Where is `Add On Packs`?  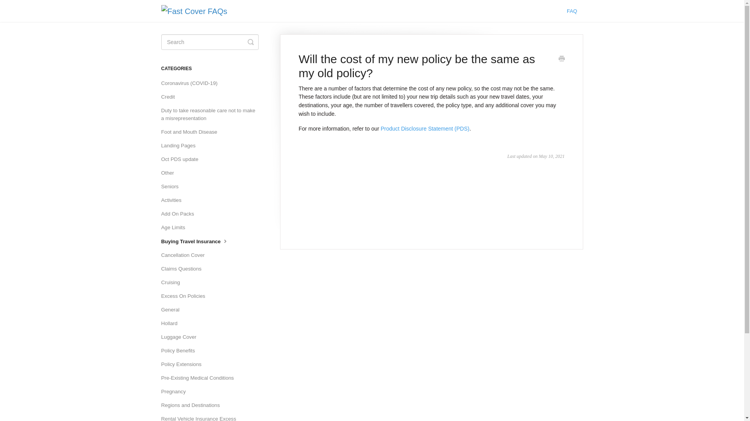 Add On Packs is located at coordinates (180, 214).